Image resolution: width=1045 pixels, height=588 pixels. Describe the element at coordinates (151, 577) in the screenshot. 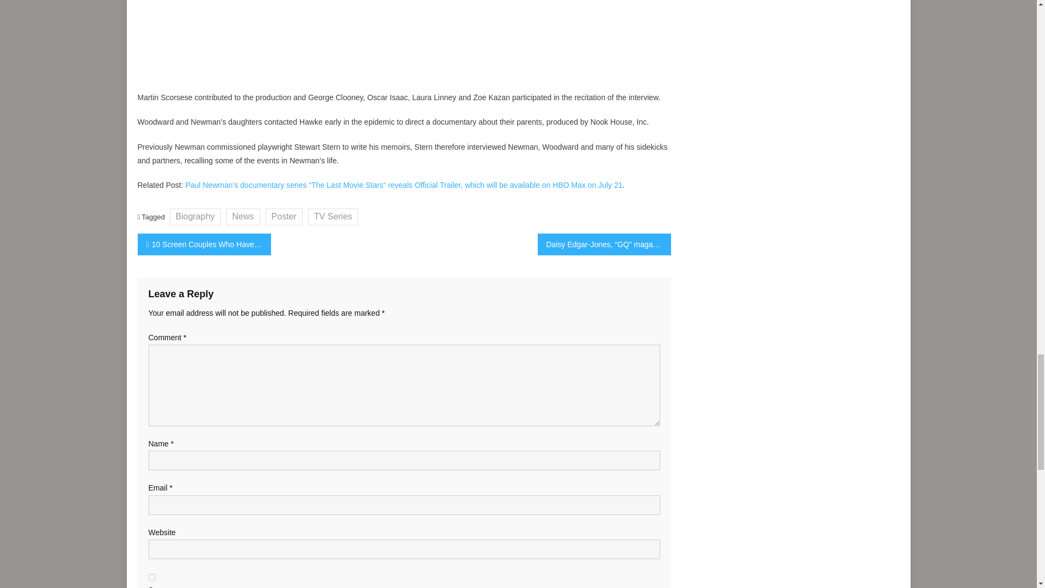

I see `yes` at that location.